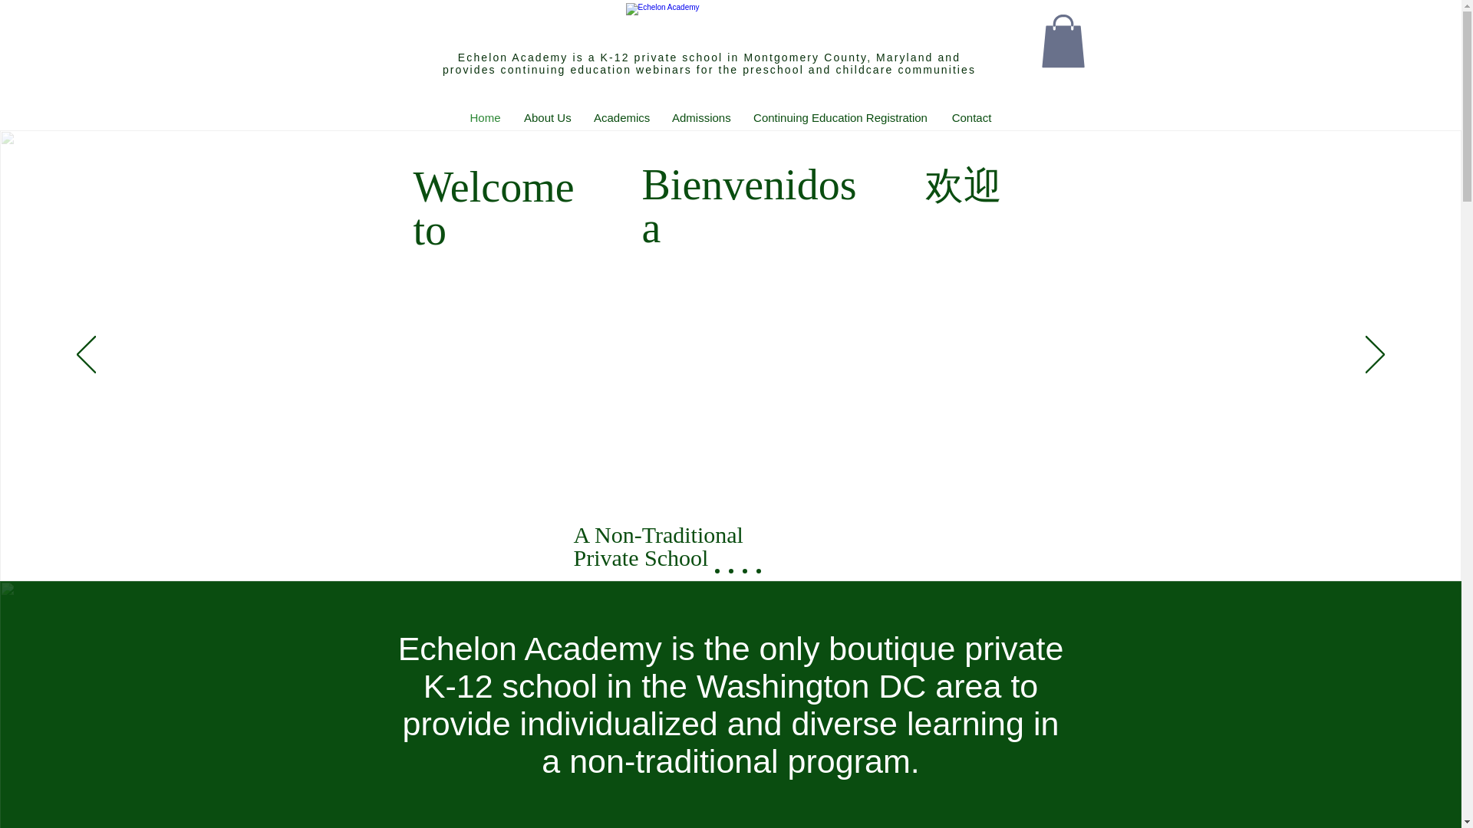 The width and height of the screenshot is (1473, 828). Describe the element at coordinates (971, 117) in the screenshot. I see `Contact` at that location.